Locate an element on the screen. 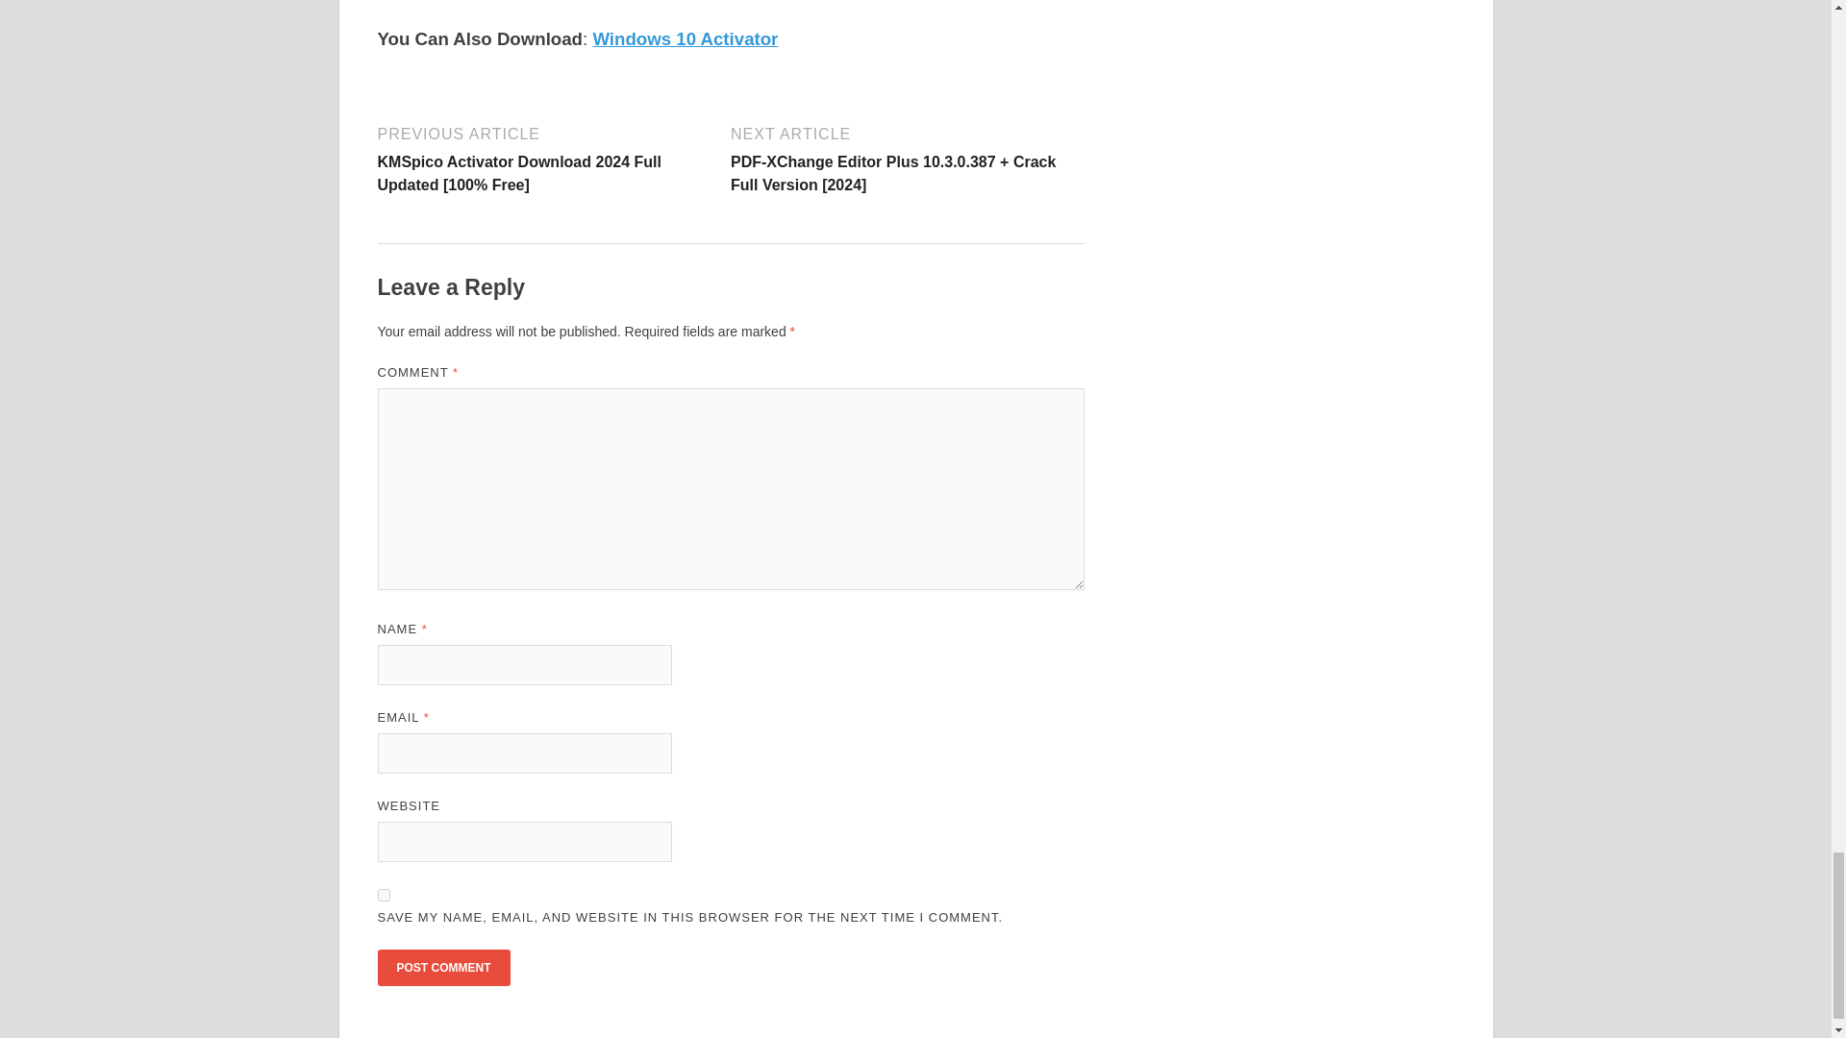  yes is located at coordinates (383, 895).